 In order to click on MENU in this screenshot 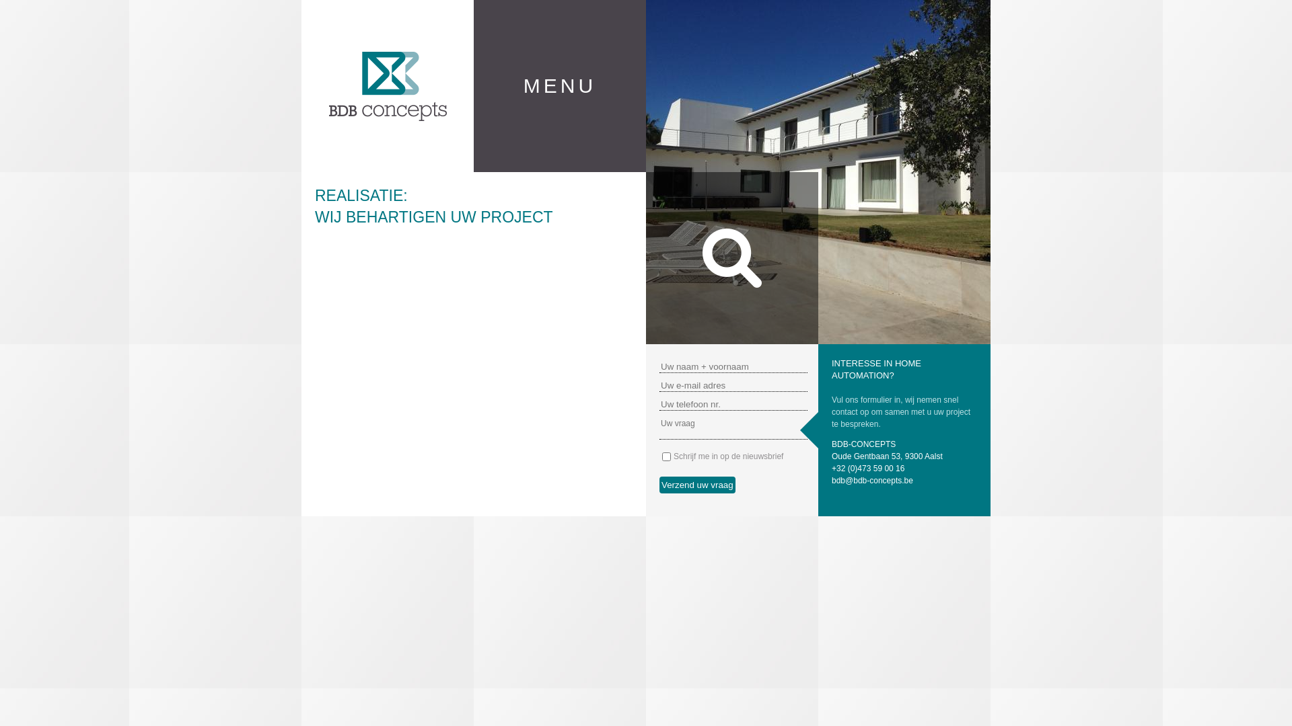, I will do `click(560, 86)`.